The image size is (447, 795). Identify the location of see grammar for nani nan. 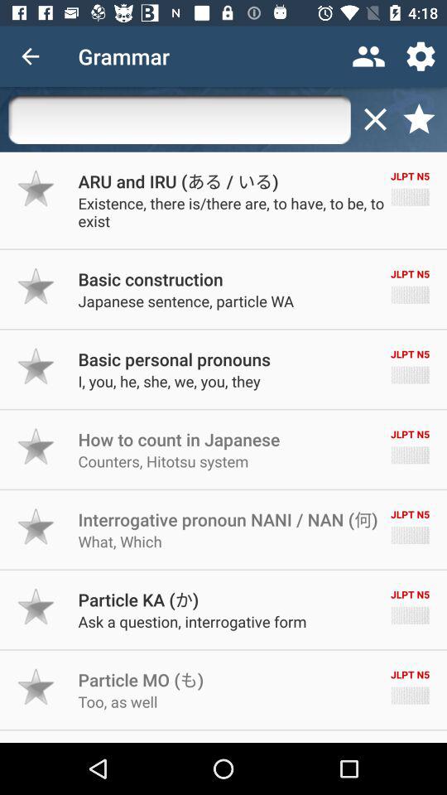
(36, 527).